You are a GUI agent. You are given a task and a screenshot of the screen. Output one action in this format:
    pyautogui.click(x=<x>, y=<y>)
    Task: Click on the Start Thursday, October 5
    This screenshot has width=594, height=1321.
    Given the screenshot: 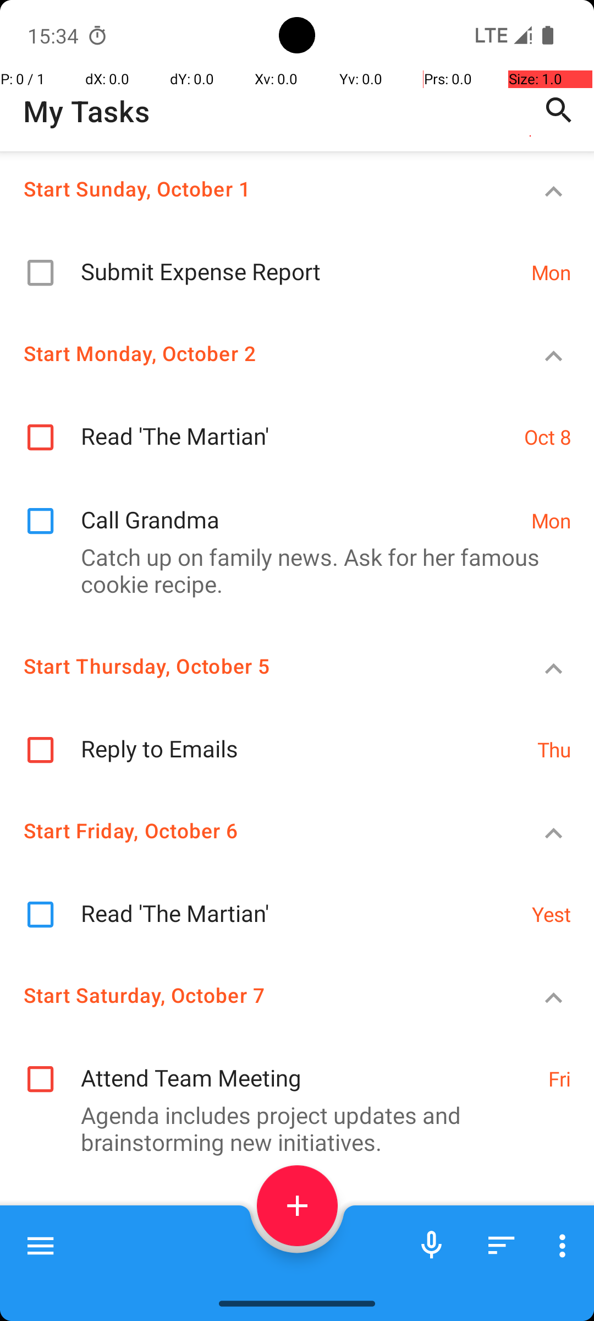 What is the action you would take?
    pyautogui.click(x=256, y=666)
    